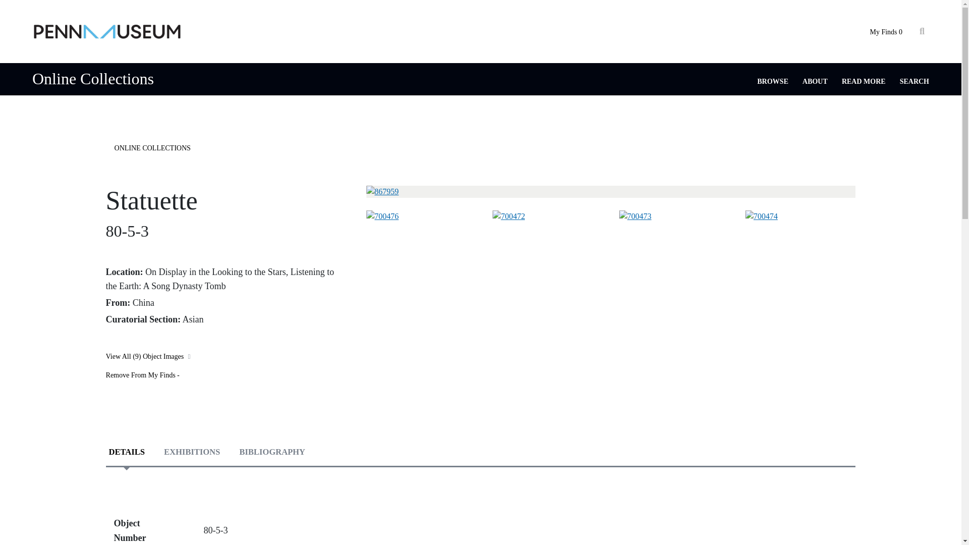 The image size is (969, 545). Describe the element at coordinates (885, 32) in the screenshot. I see `My Finds 0` at that location.